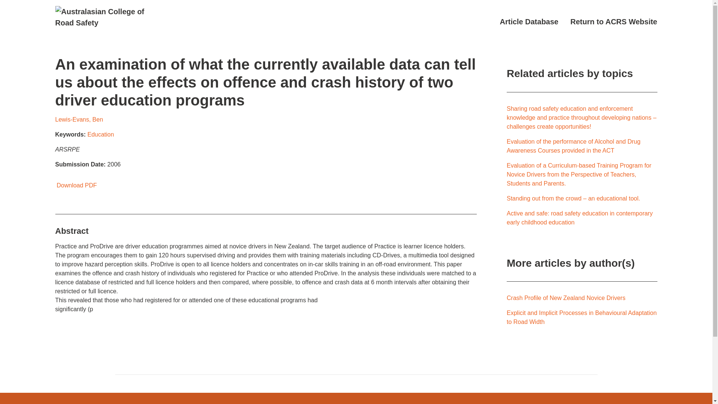 The image size is (718, 404). I want to click on Return to ACRS Website, so click(613, 22).